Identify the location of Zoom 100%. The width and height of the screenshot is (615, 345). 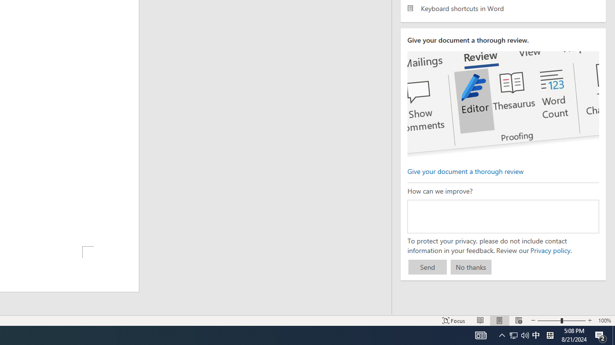
(604, 320).